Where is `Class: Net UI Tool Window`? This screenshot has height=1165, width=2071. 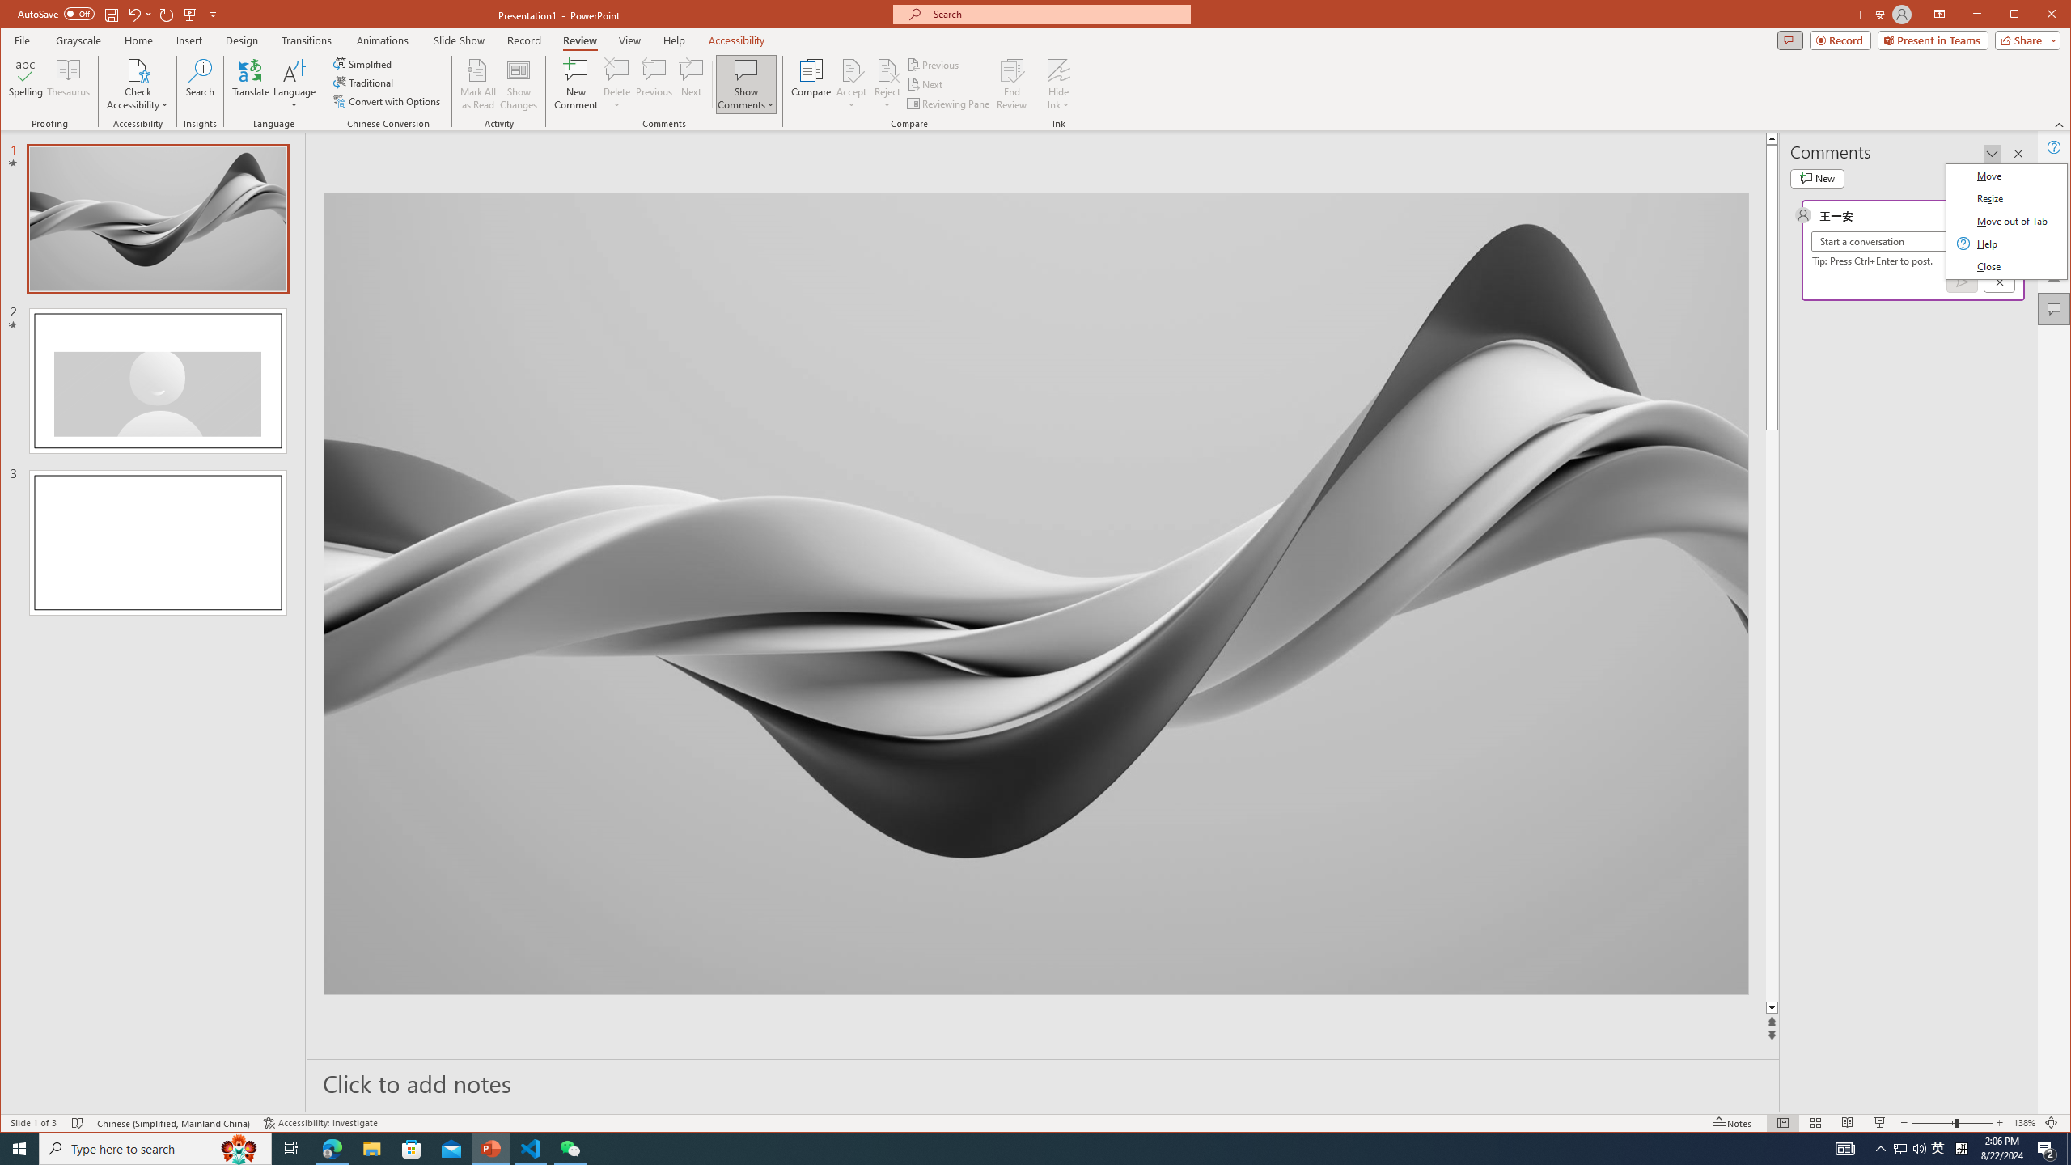 Class: Net UI Tool Window is located at coordinates (2005, 221).